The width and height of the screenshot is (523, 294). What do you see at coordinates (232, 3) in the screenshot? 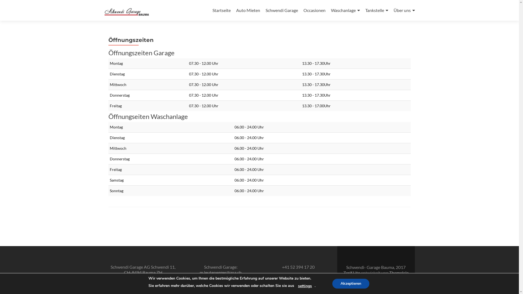
I see `Zum Inhalt springen` at bounding box center [232, 3].